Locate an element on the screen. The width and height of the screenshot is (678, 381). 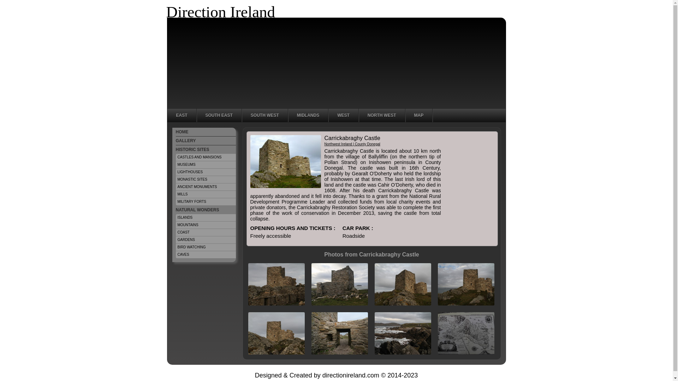
MILITARY FORTS is located at coordinates (206, 202).